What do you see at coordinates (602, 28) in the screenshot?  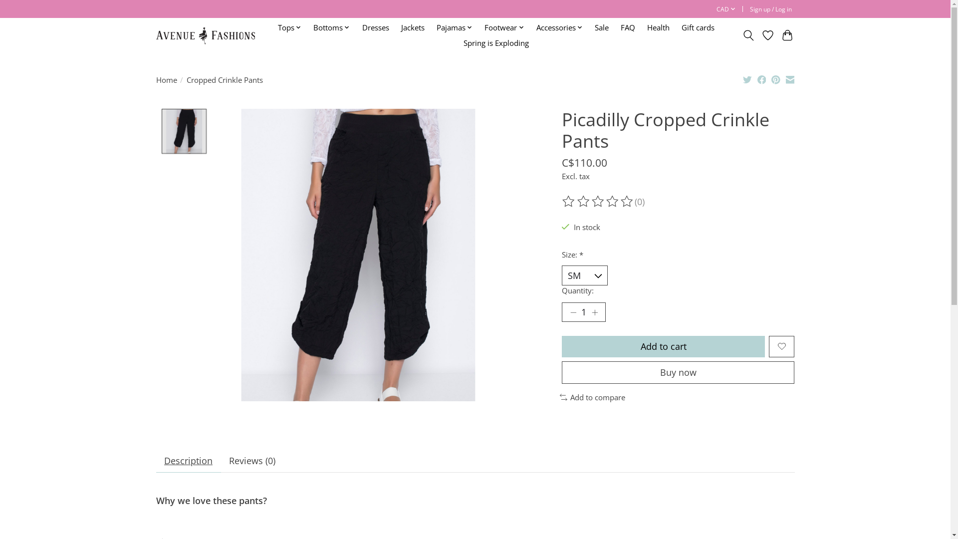 I see `Sale` at bounding box center [602, 28].